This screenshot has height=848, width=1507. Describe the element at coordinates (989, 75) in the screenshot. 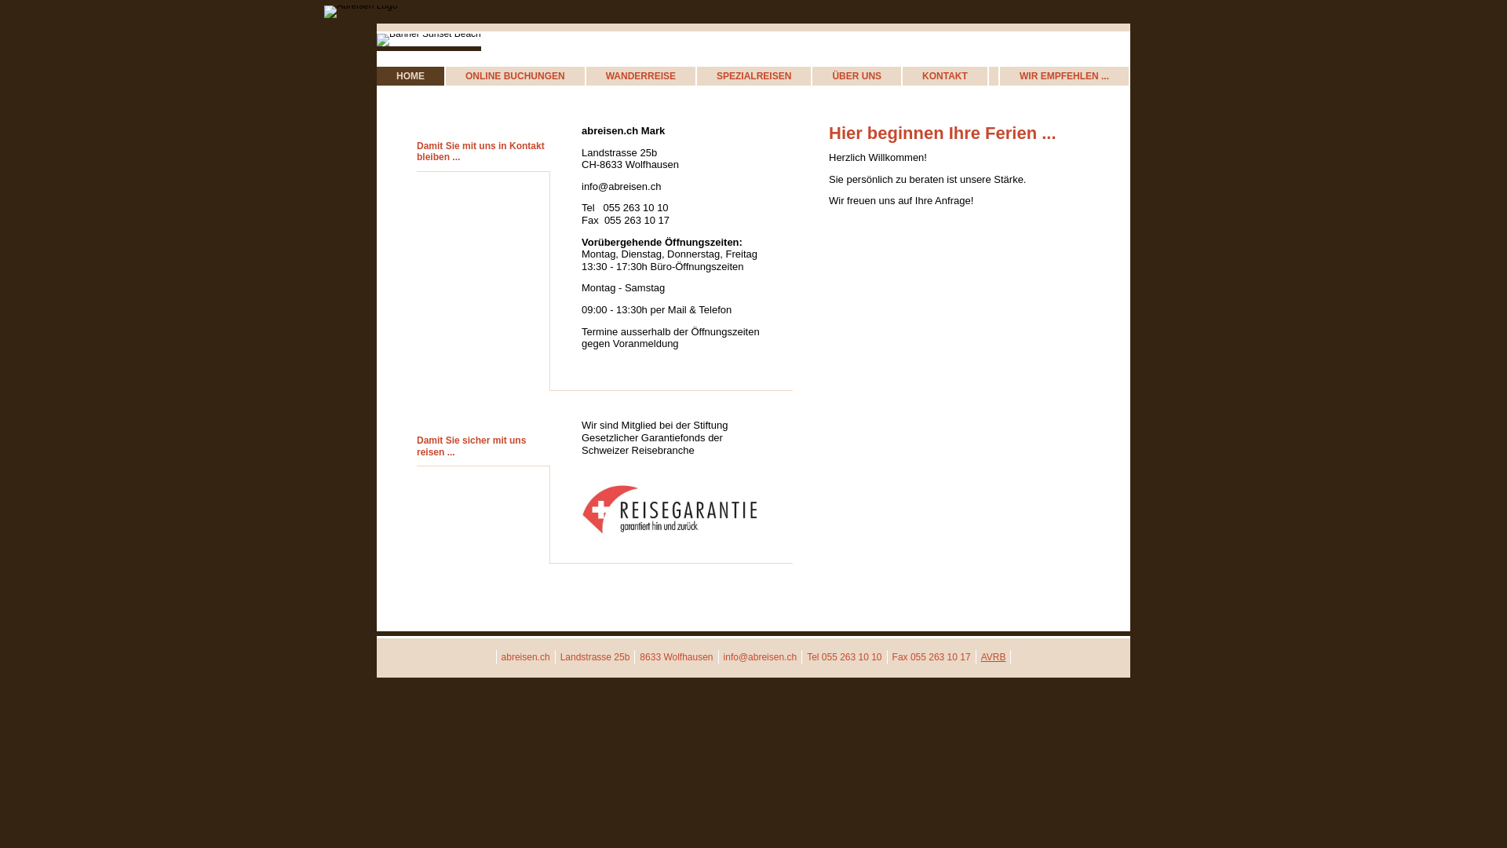

I see ` ` at that location.